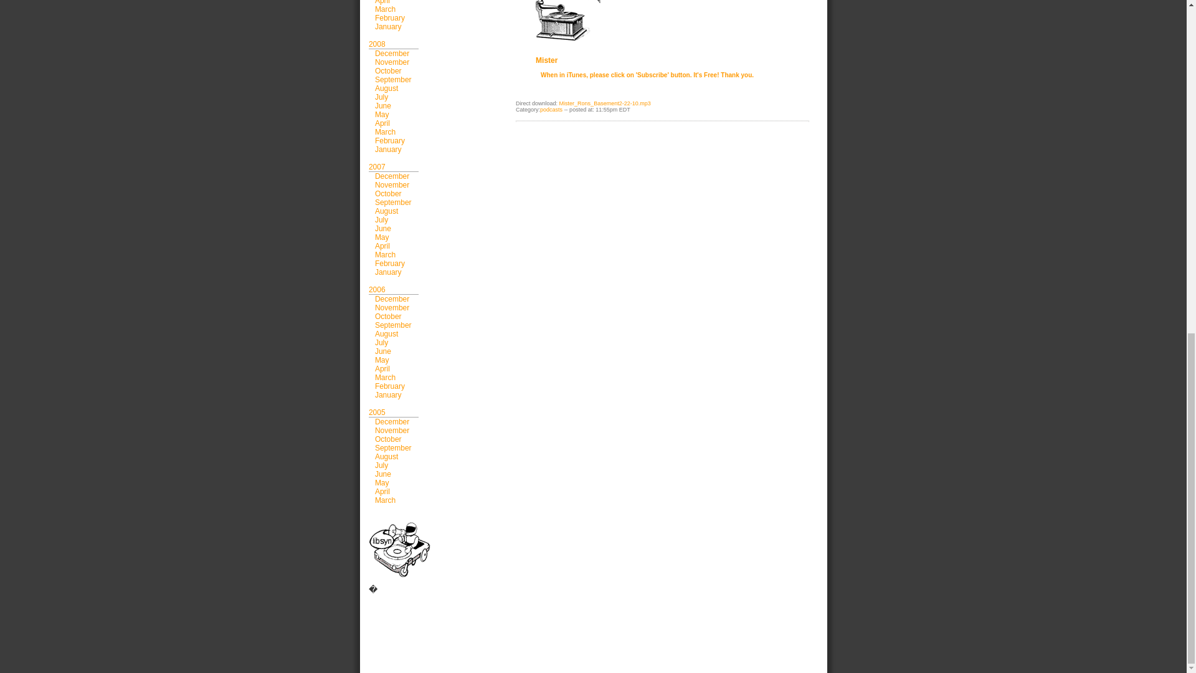 The image size is (1196, 673). Describe the element at coordinates (382, 2) in the screenshot. I see `April` at that location.